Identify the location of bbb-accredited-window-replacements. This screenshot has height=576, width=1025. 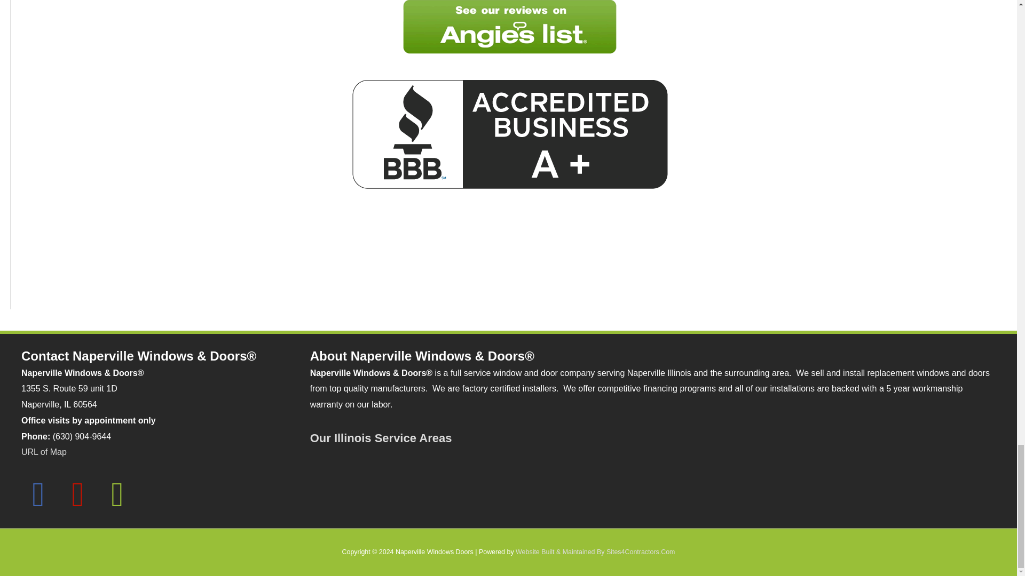
(509, 133).